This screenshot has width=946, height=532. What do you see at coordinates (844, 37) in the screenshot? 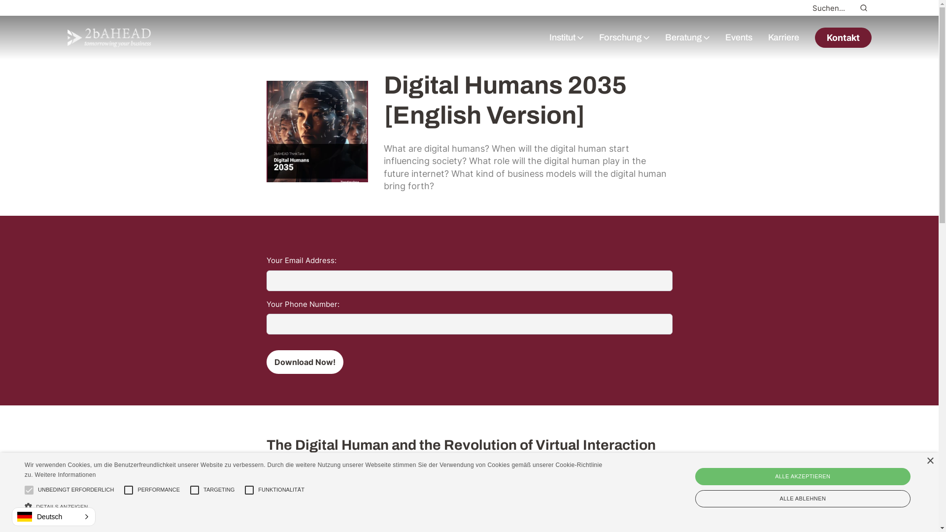
I see `Kontakt` at bounding box center [844, 37].